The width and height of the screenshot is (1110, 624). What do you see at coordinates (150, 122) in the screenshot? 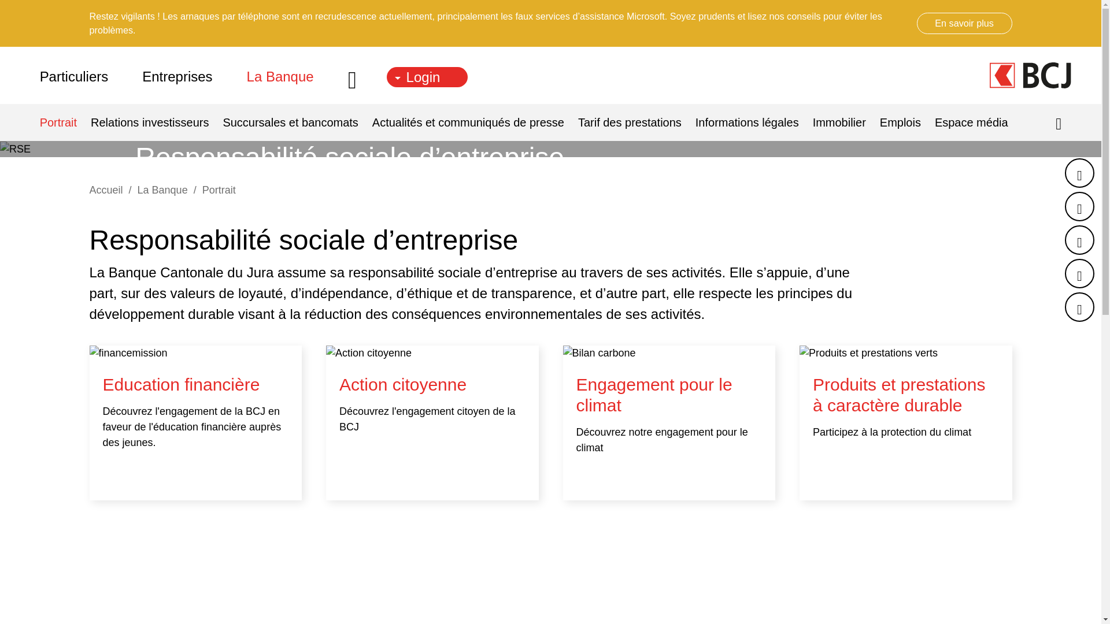
I see `Relations investisseurs` at bounding box center [150, 122].